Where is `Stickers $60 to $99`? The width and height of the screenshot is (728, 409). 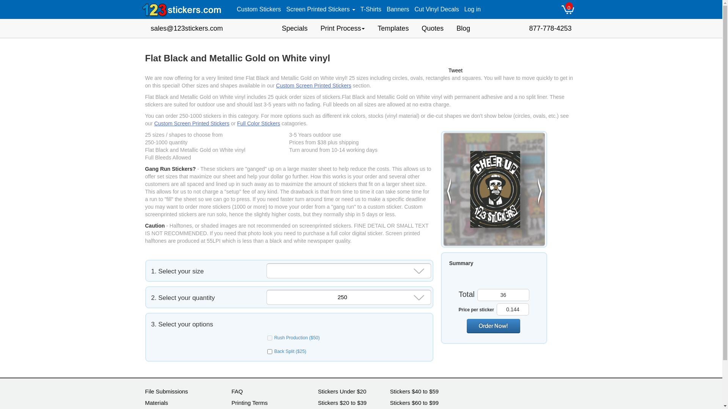 Stickers $60 to $99 is located at coordinates (414, 403).